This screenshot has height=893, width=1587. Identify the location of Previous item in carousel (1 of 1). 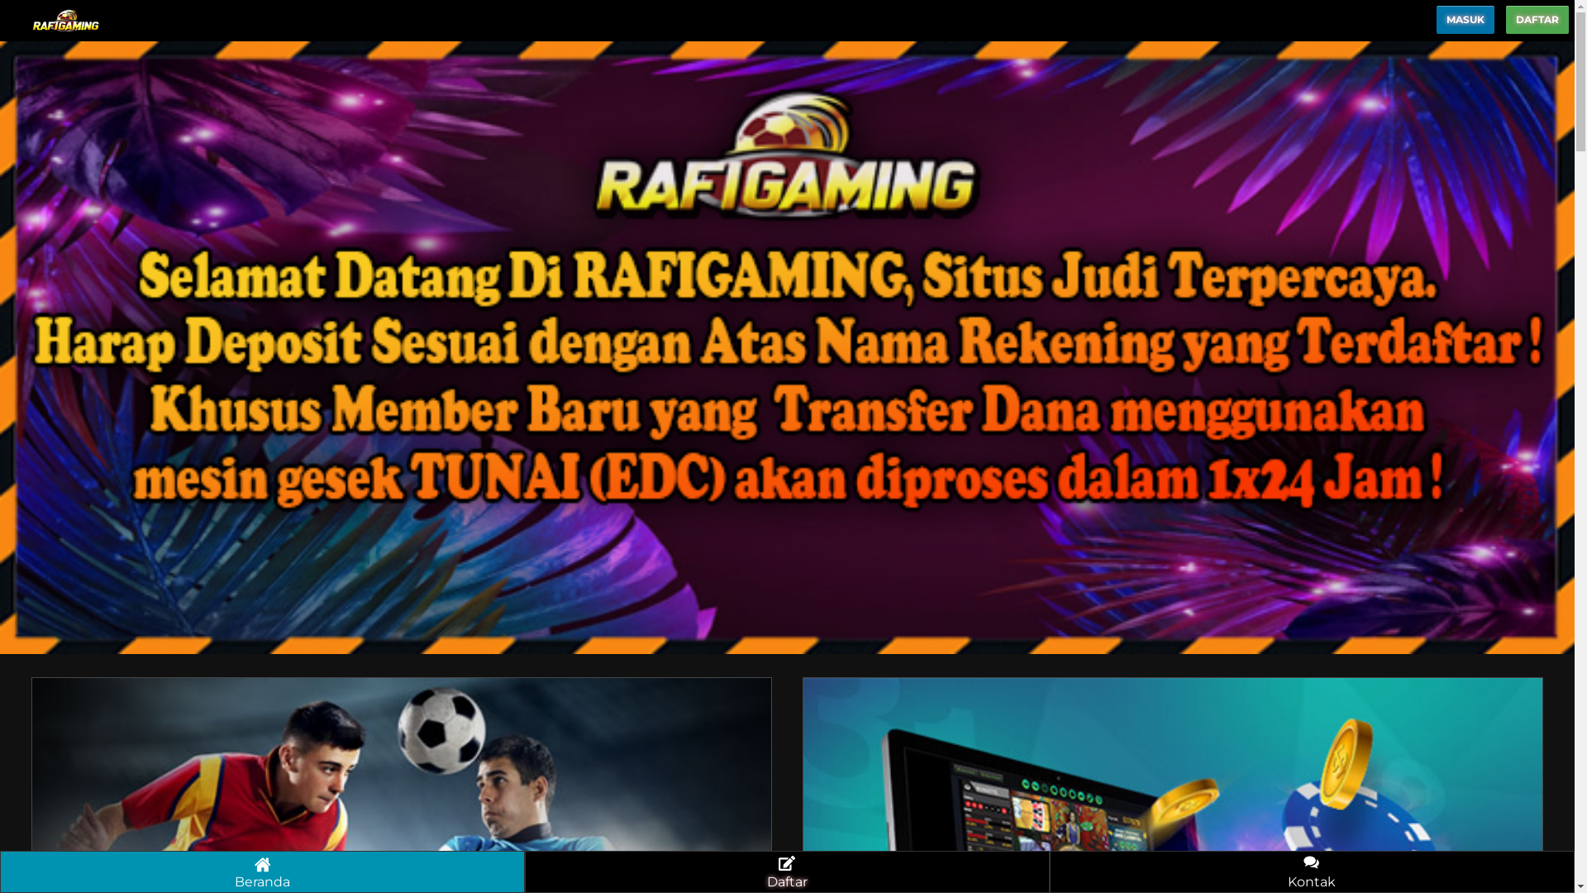
(13, 347).